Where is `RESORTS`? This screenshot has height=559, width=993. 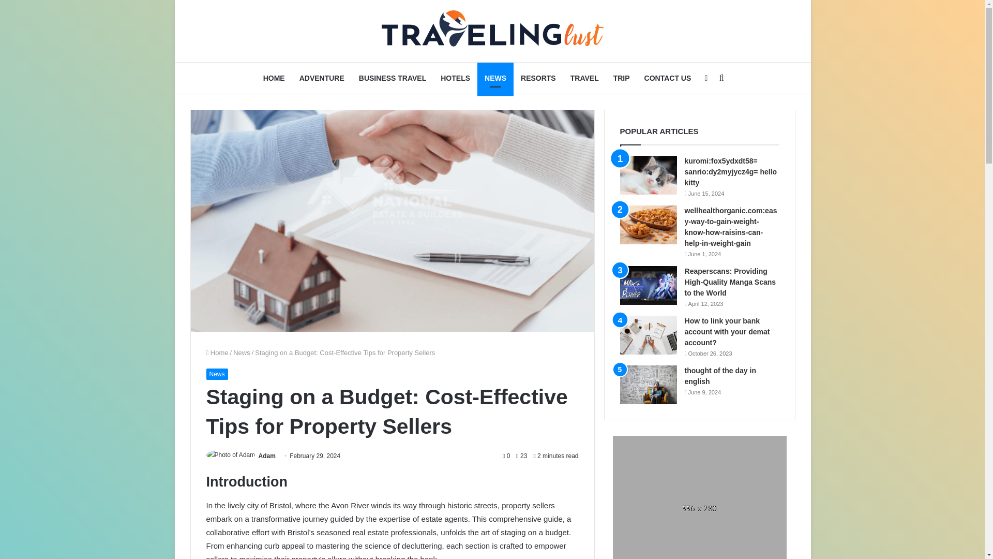 RESORTS is located at coordinates (538, 78).